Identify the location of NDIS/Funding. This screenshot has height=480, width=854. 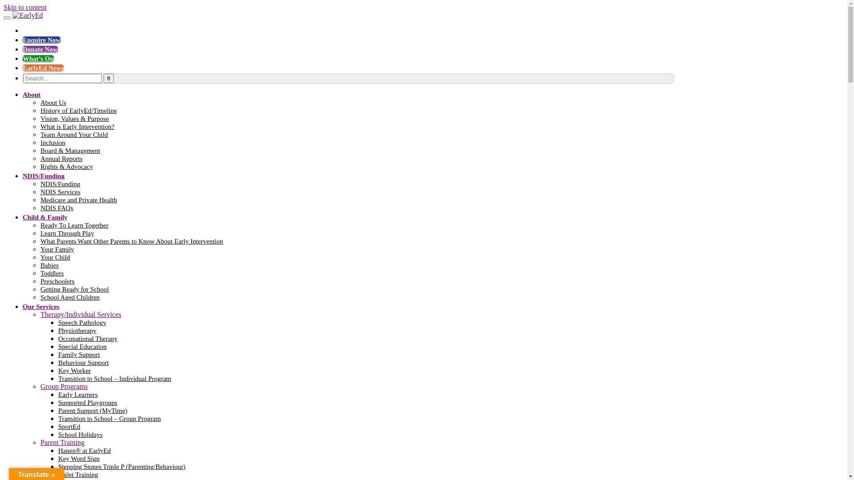
(44, 176).